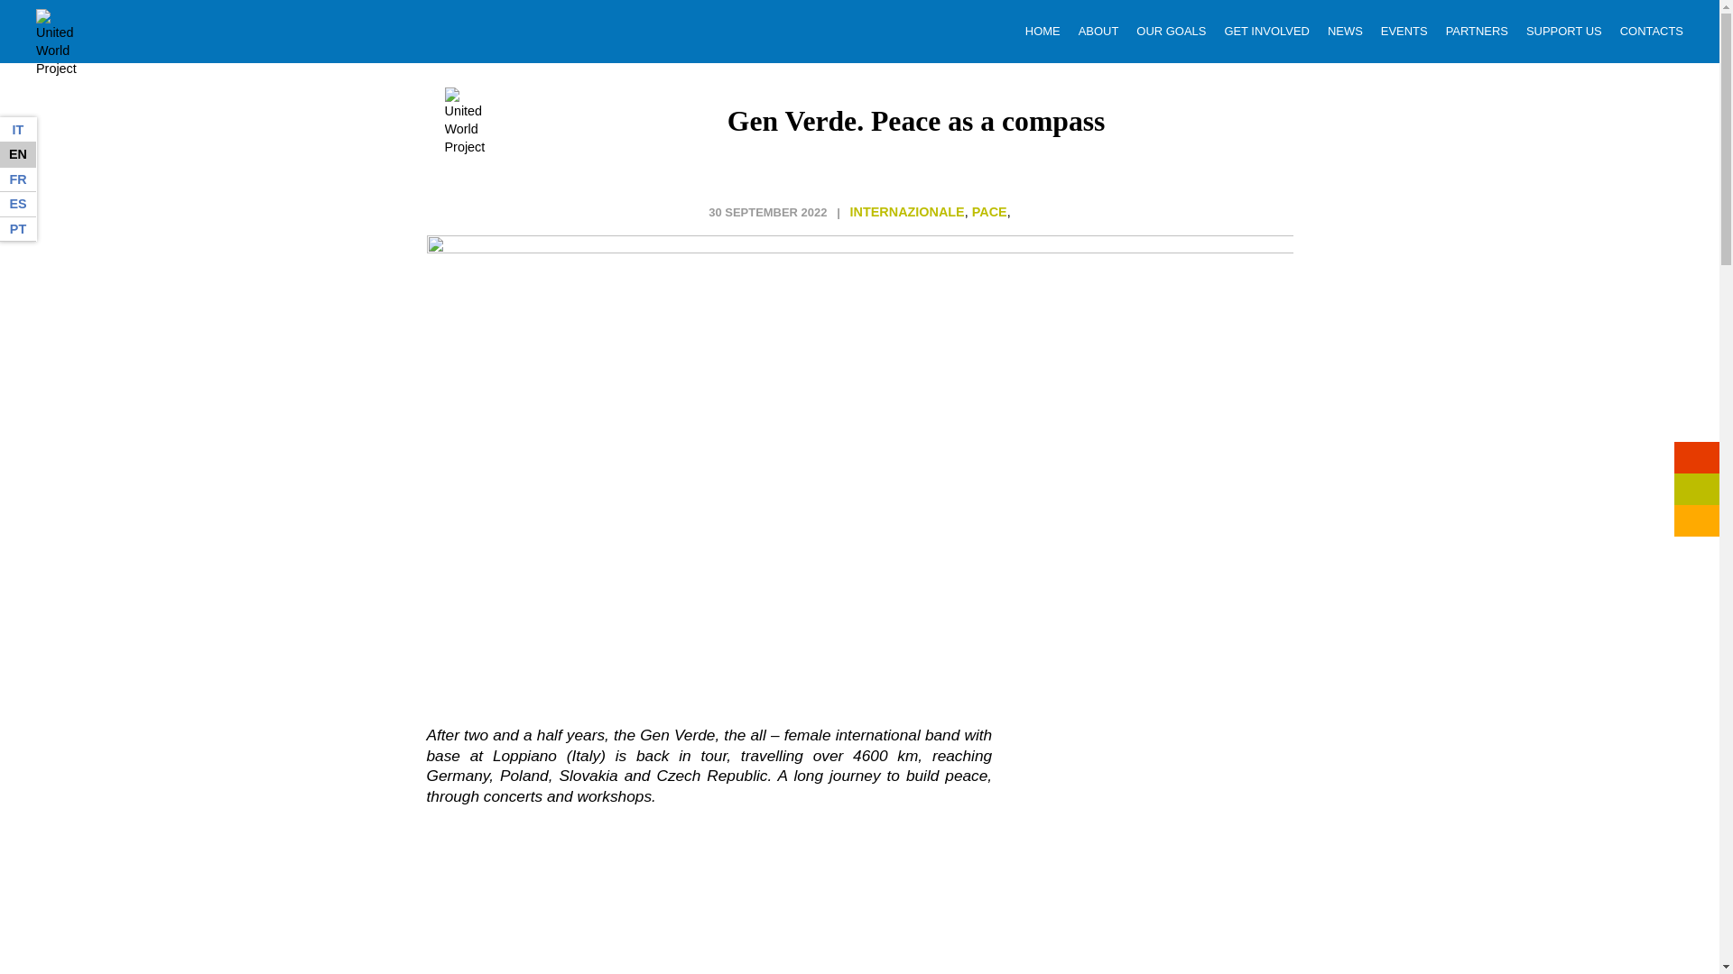 Image resolution: width=1733 pixels, height=974 pixels. Describe the element at coordinates (18, 203) in the screenshot. I see `ES` at that location.